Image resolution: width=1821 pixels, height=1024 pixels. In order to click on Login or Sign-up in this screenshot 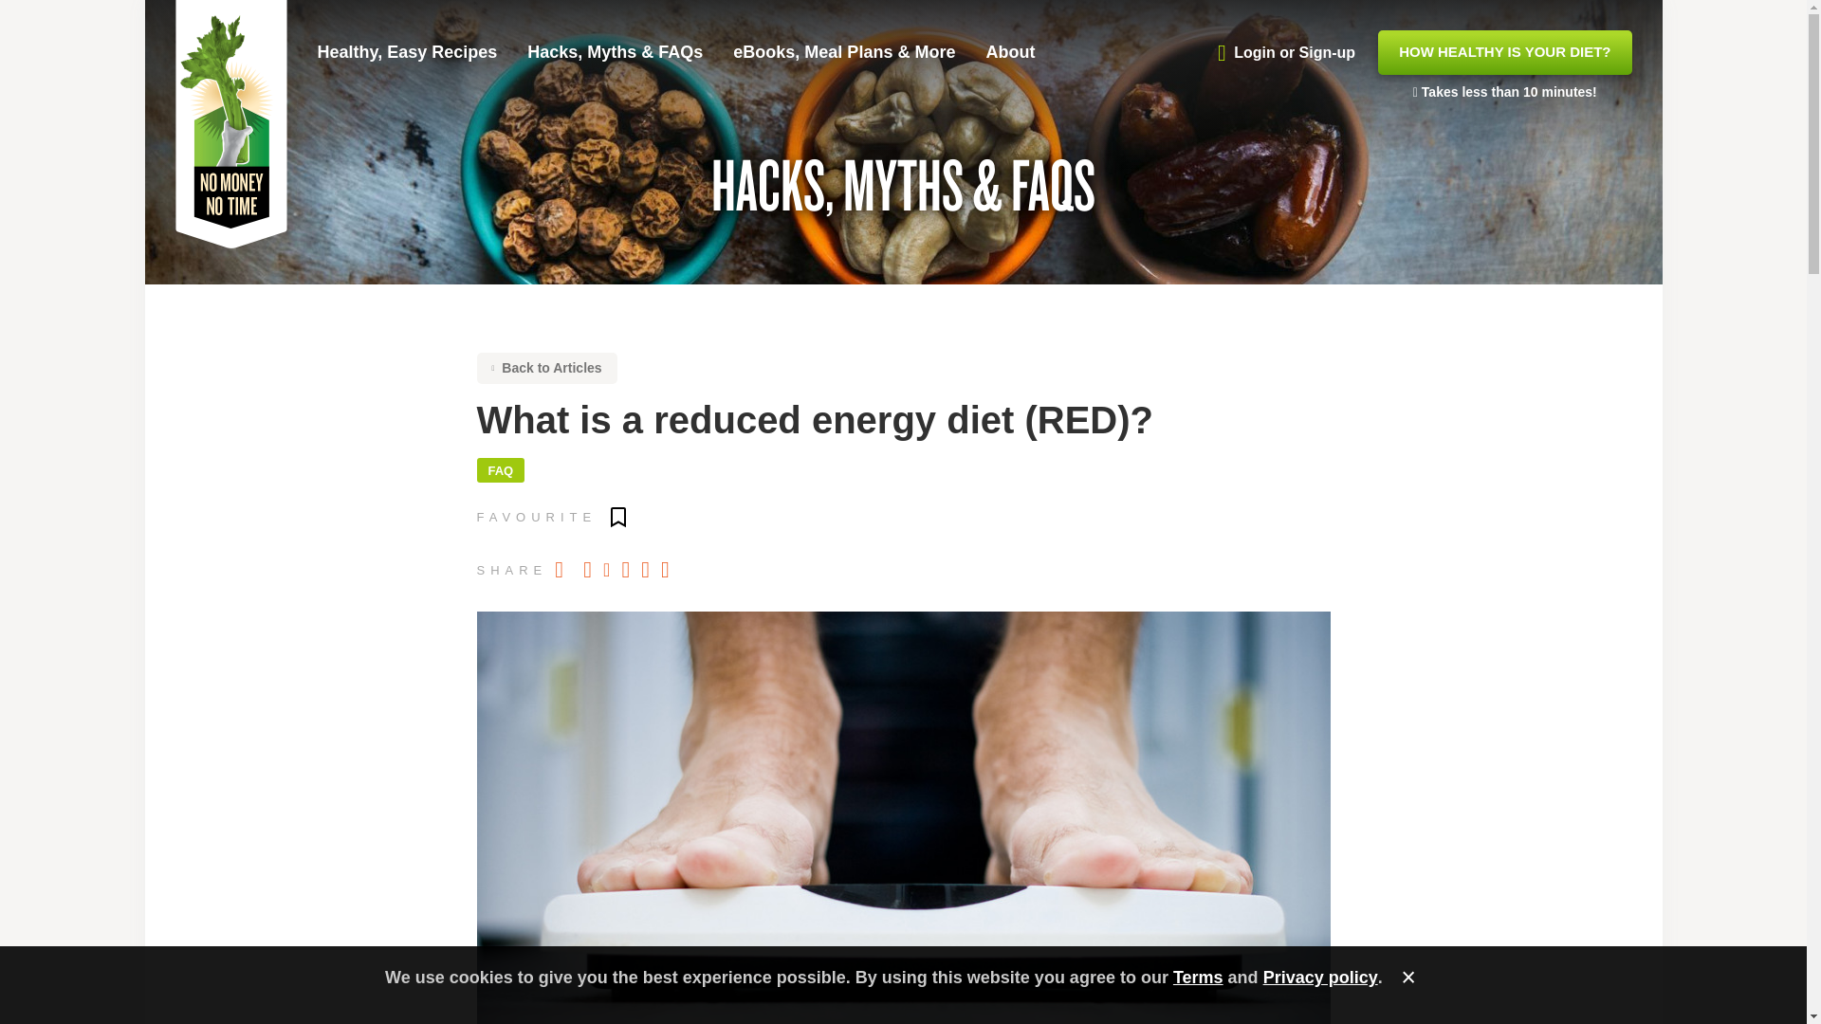, I will do `click(499, 469)`.